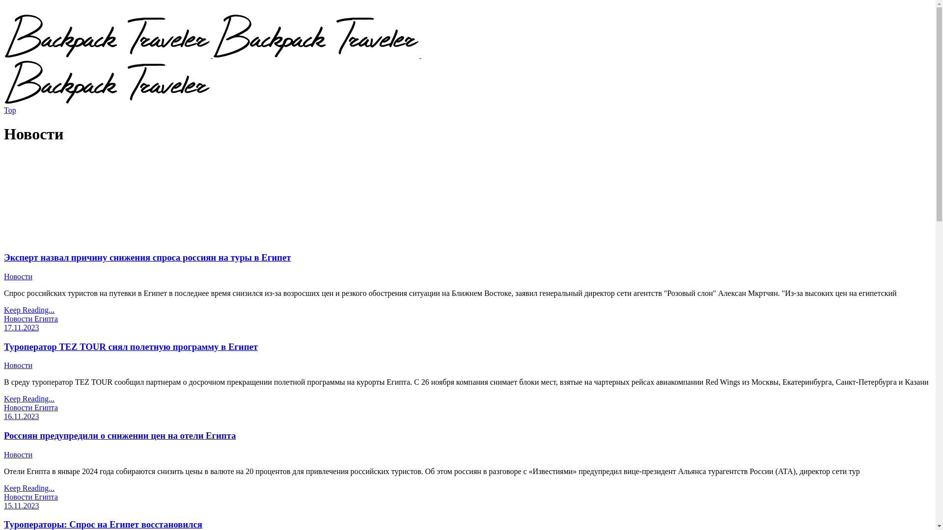 This screenshot has width=943, height=530. What do you see at coordinates (22, 328) in the screenshot?
I see `17.11.2023` at bounding box center [22, 328].